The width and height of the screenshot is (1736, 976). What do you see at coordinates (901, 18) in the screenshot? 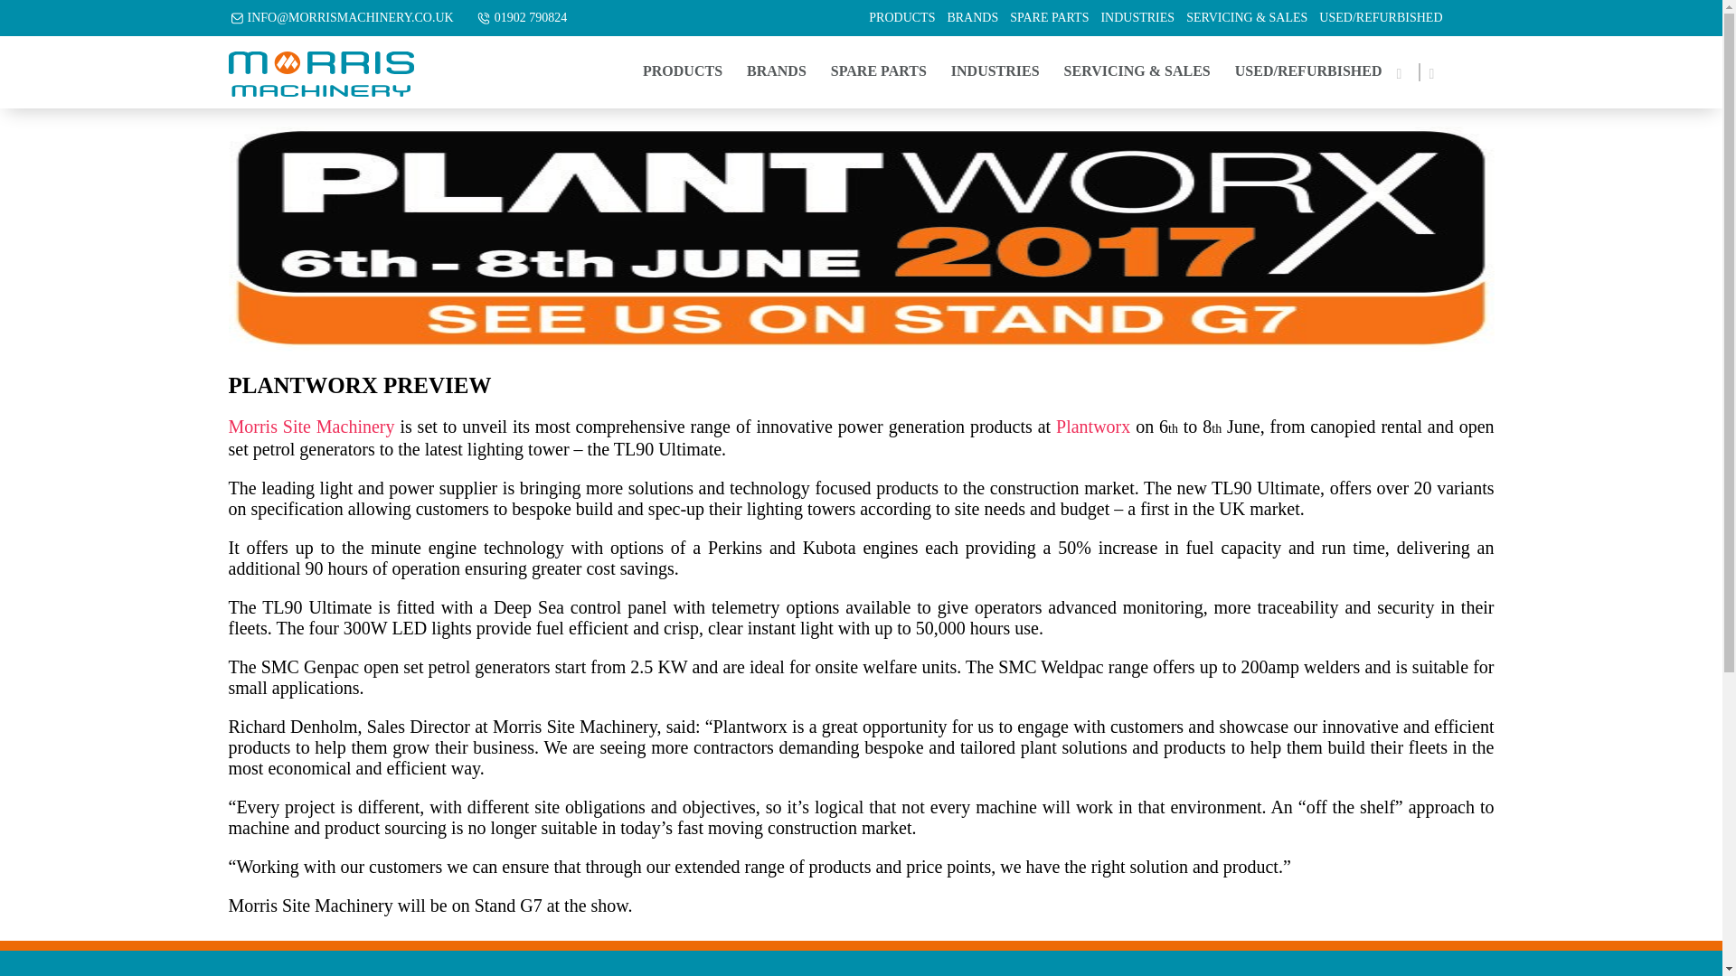
I see `PRODUCTS` at bounding box center [901, 18].